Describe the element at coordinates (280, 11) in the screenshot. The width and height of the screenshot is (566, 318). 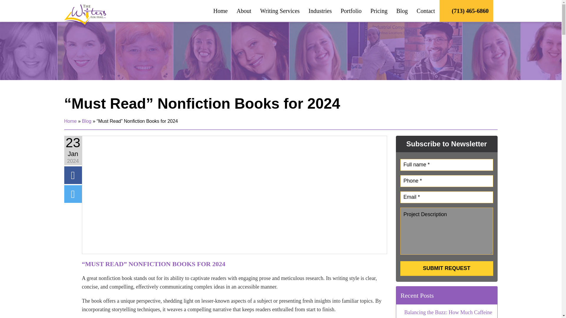
I see `Writing Services` at that location.